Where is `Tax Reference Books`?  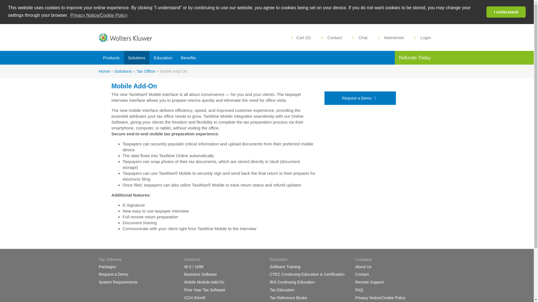 Tax Reference Books is located at coordinates (289, 298).